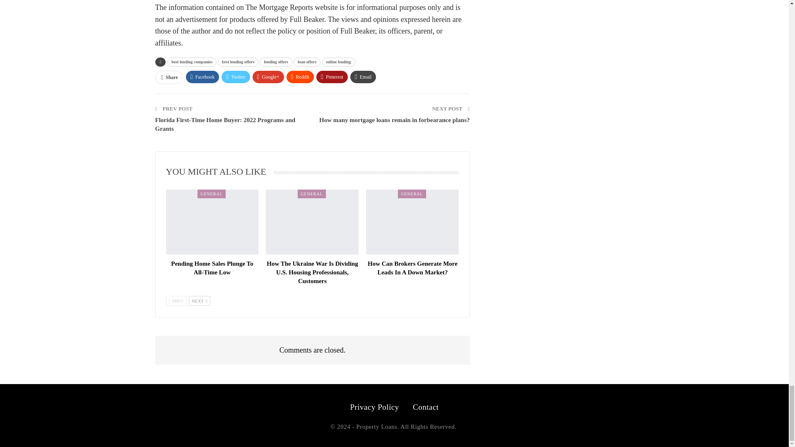 The height and width of the screenshot is (447, 795). What do you see at coordinates (412, 268) in the screenshot?
I see `How can brokers generate more leads in a down market?` at bounding box center [412, 268].